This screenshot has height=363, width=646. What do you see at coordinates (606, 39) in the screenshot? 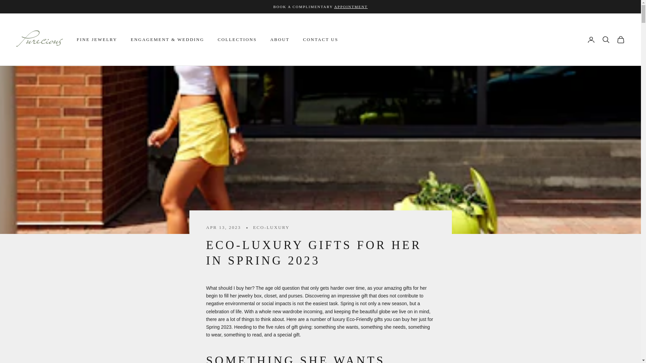
I see `Open search` at bounding box center [606, 39].